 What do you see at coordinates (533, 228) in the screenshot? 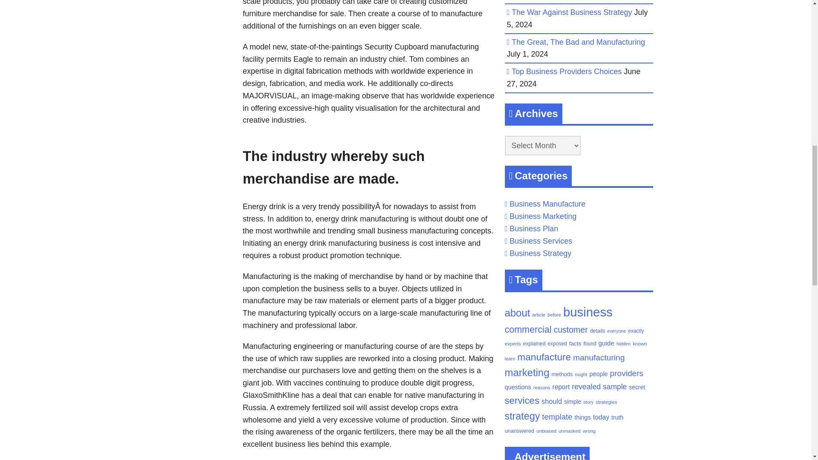
I see `Business Plan` at bounding box center [533, 228].